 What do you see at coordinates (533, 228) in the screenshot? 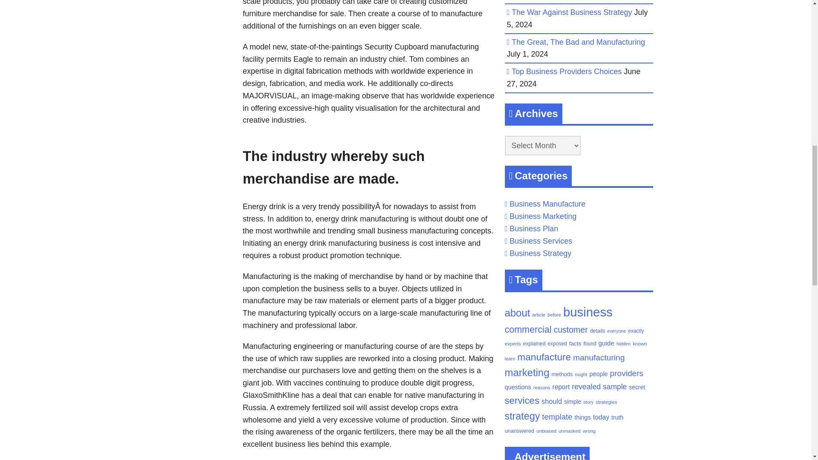
I see `Business Plan` at bounding box center [533, 228].